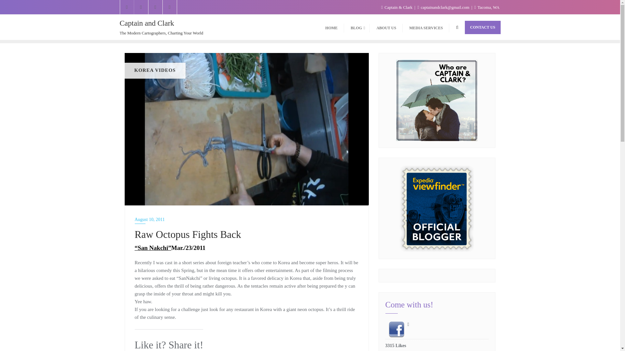 The image size is (625, 351). I want to click on MEDIA SERVICES, so click(426, 27).